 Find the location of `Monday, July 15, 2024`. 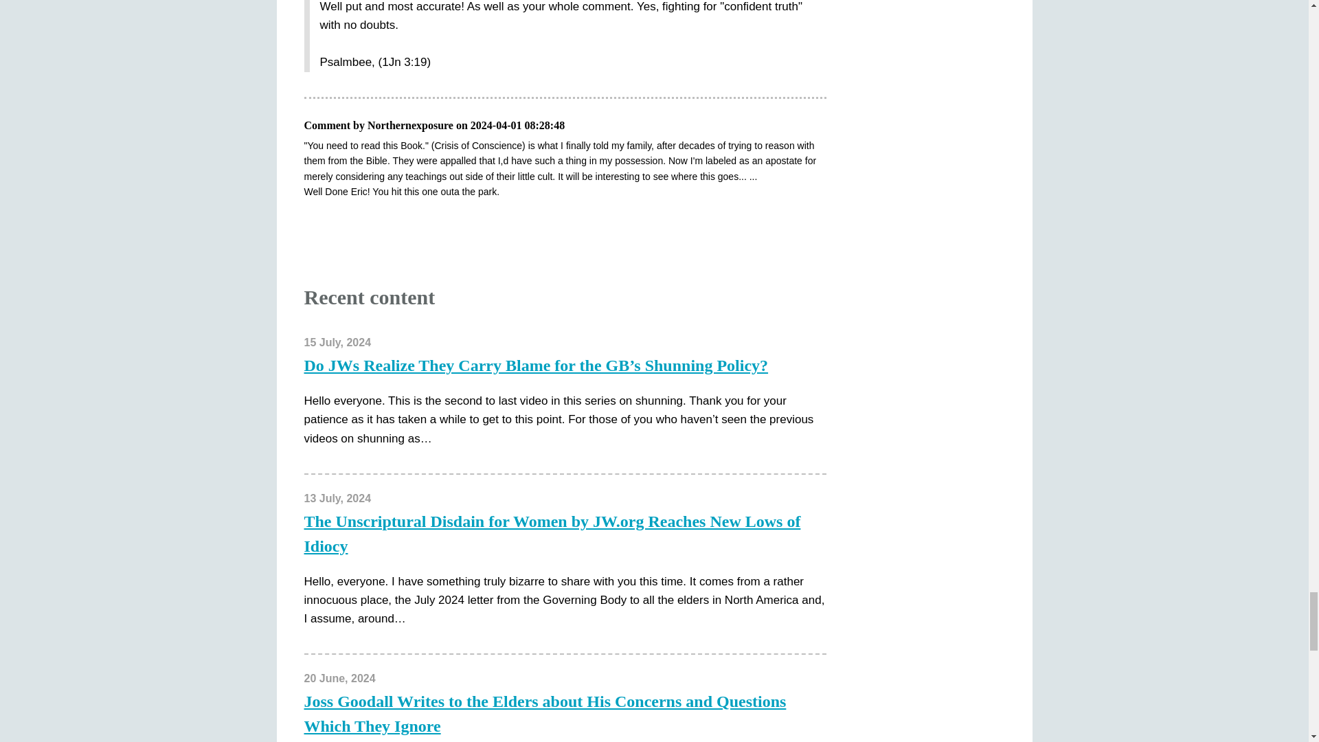

Monday, July 15, 2024 is located at coordinates (337, 342).